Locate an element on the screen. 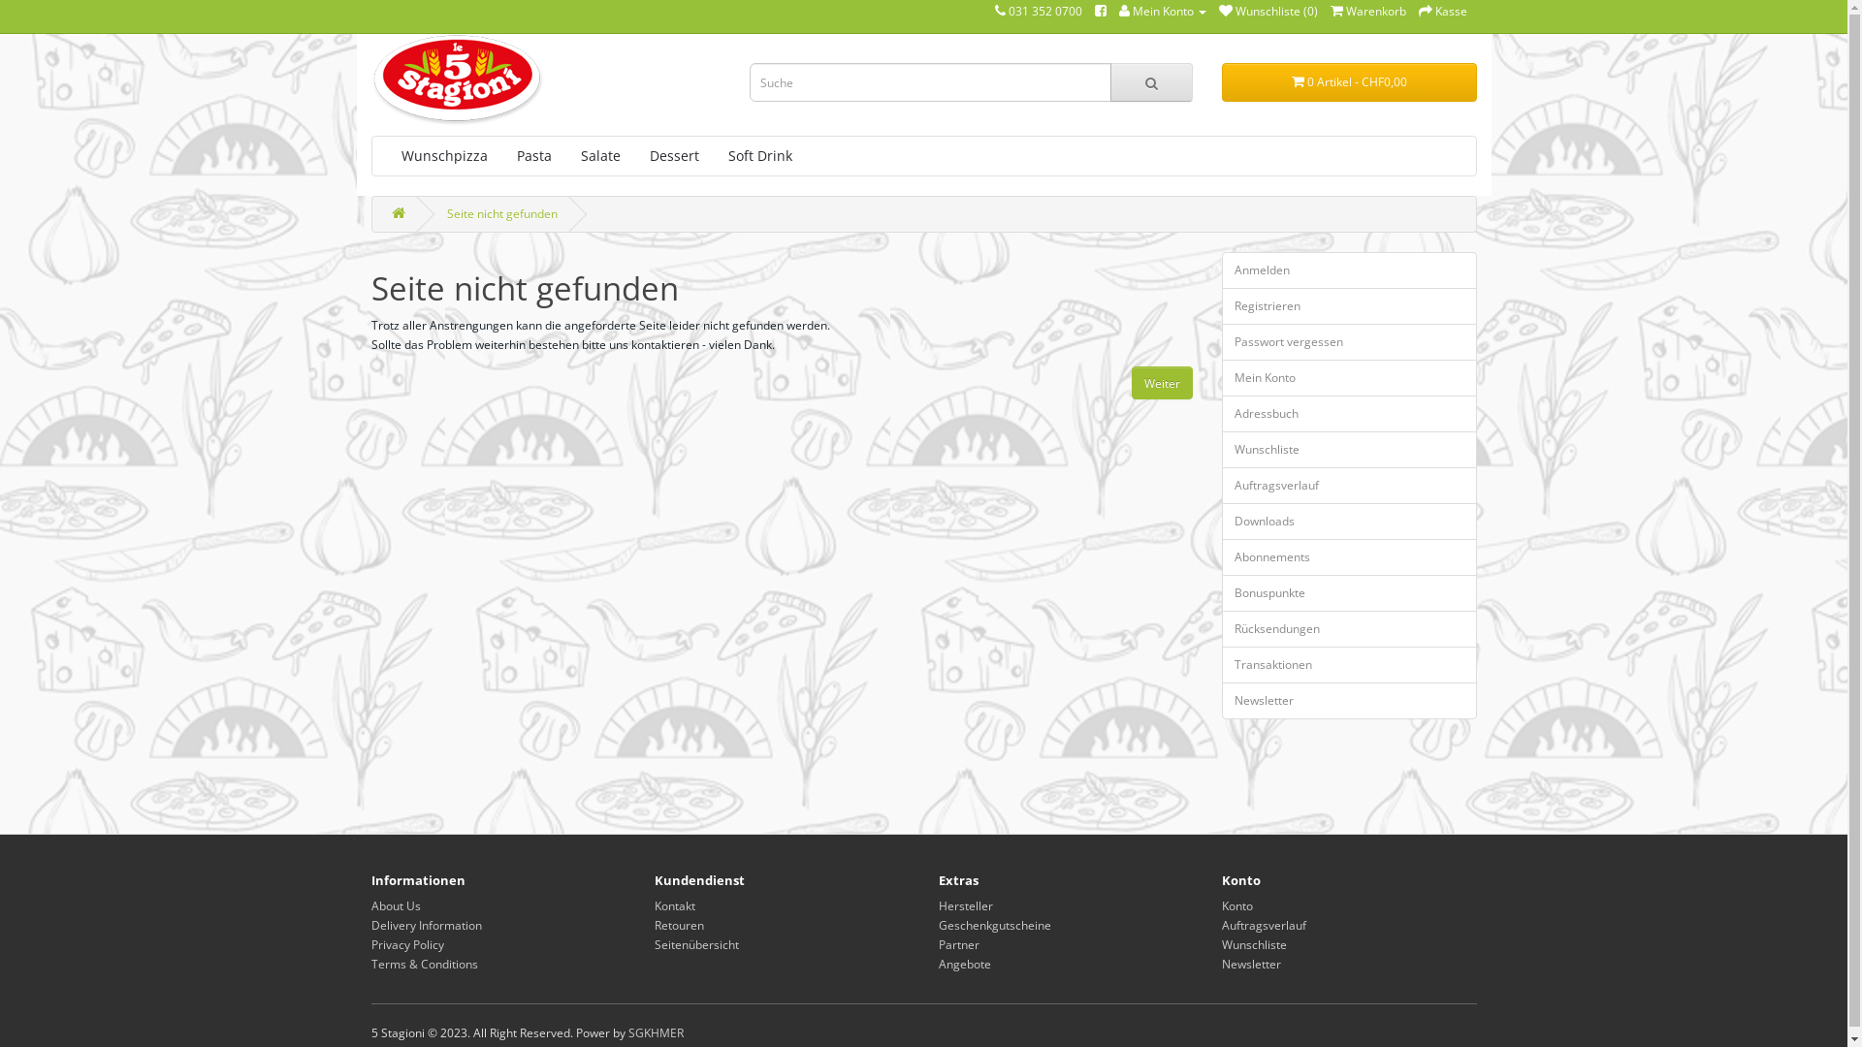 Image resolution: width=1862 pixels, height=1047 pixels. Mein Konto is located at coordinates (1163, 12).